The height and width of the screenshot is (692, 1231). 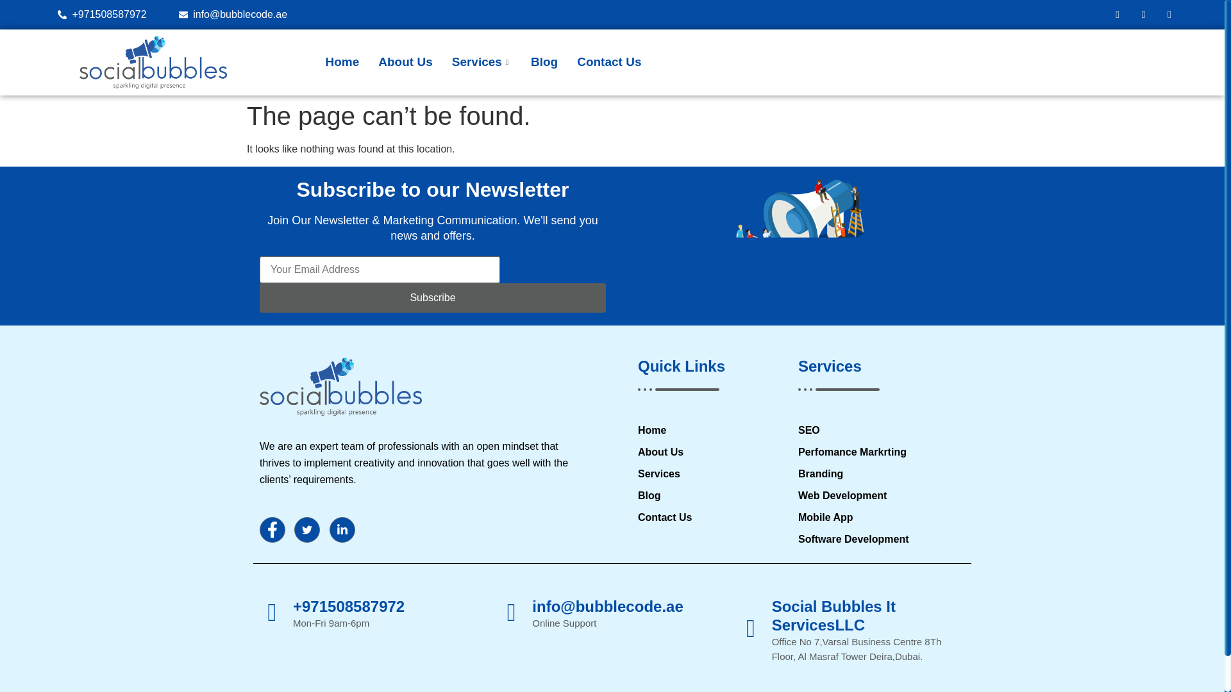 What do you see at coordinates (405, 62) in the screenshot?
I see `About Us` at bounding box center [405, 62].